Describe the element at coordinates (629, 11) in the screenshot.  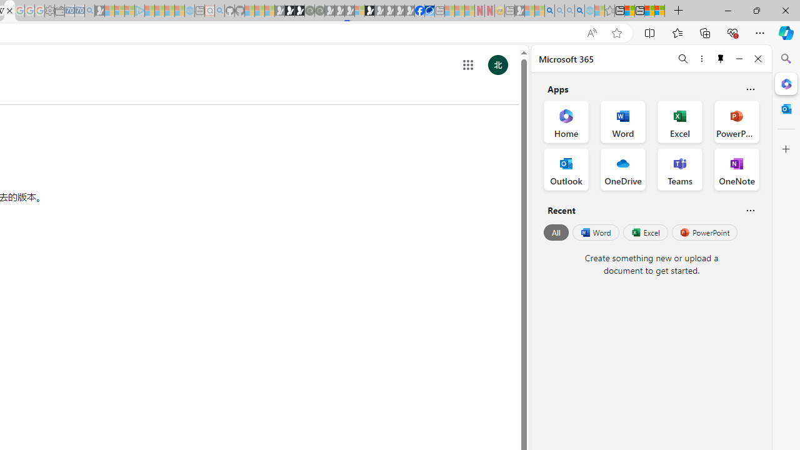
I see `Aberdeen, Hong Kong SAR weather forecast | Microsoft Weather` at that location.